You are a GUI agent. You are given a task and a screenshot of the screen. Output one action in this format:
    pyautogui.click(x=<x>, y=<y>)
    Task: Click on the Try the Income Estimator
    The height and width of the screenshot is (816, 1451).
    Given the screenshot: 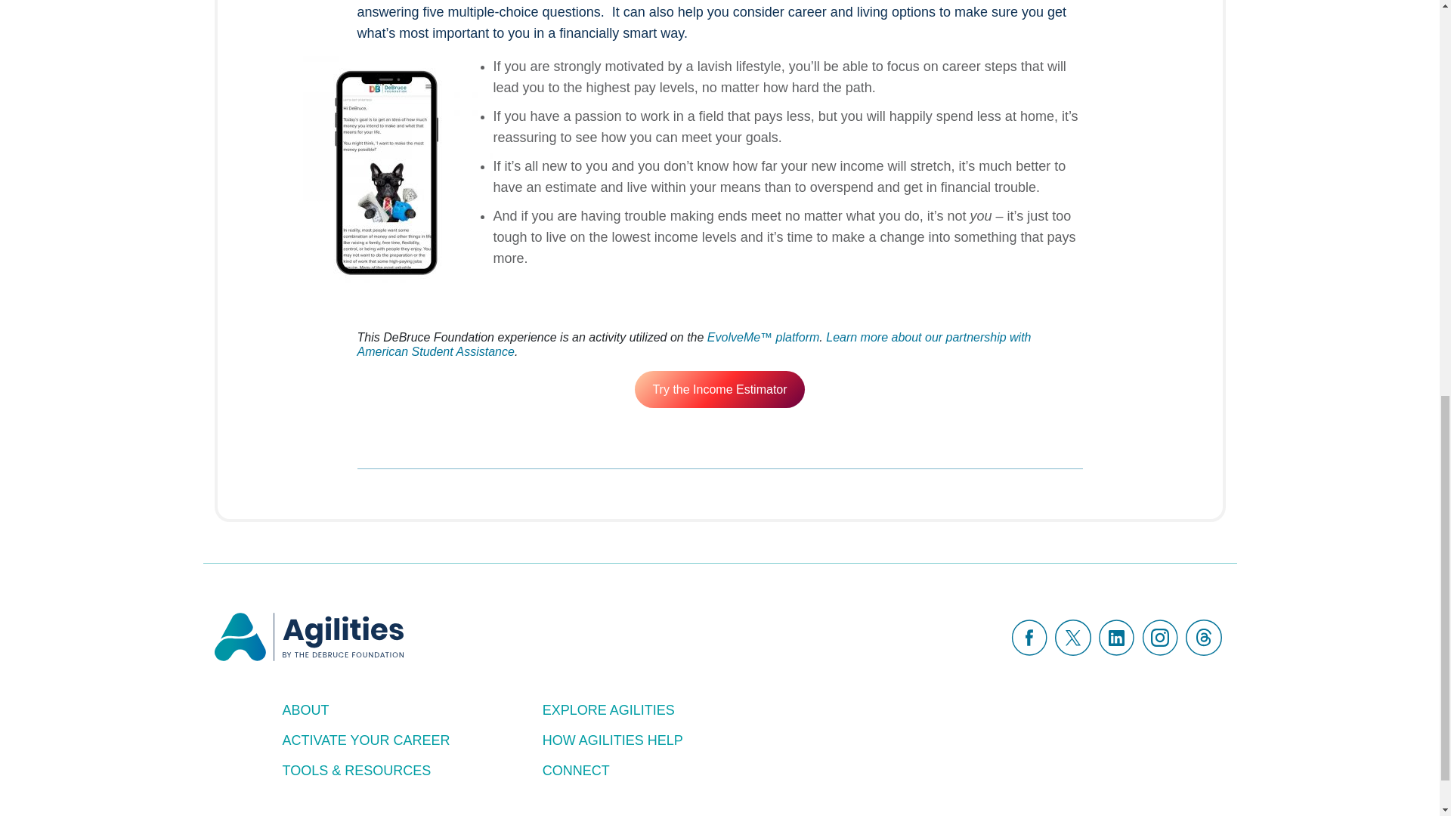 What is the action you would take?
    pyautogui.click(x=719, y=390)
    